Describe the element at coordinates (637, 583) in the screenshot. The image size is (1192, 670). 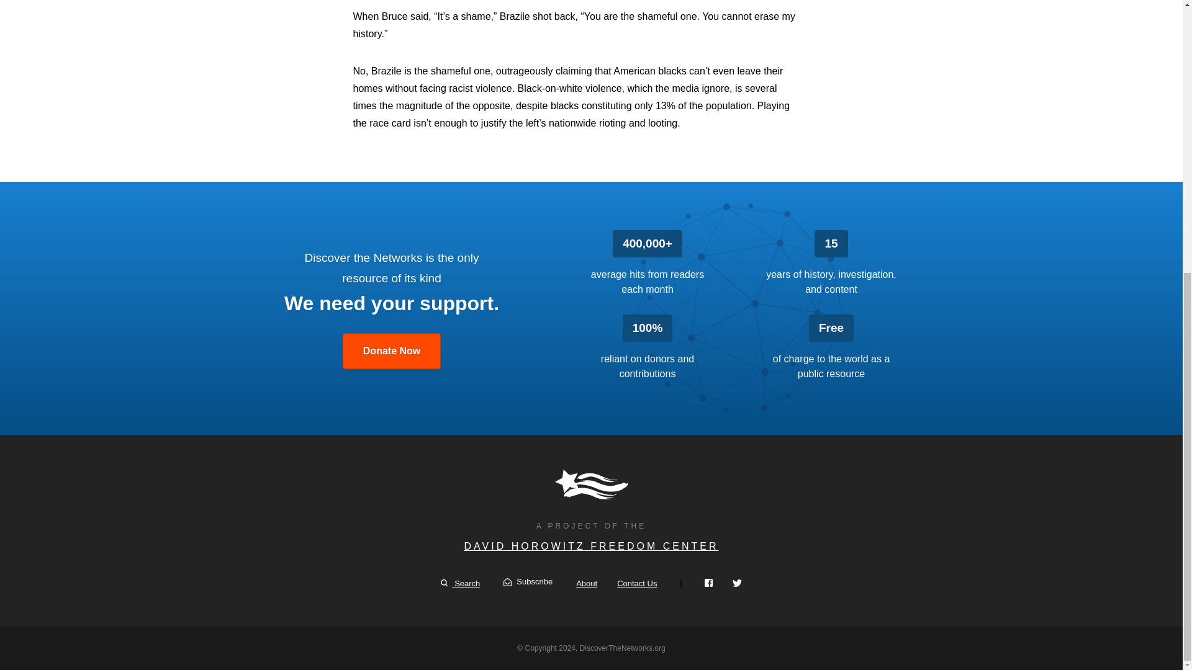
I see `Contact Us` at that location.